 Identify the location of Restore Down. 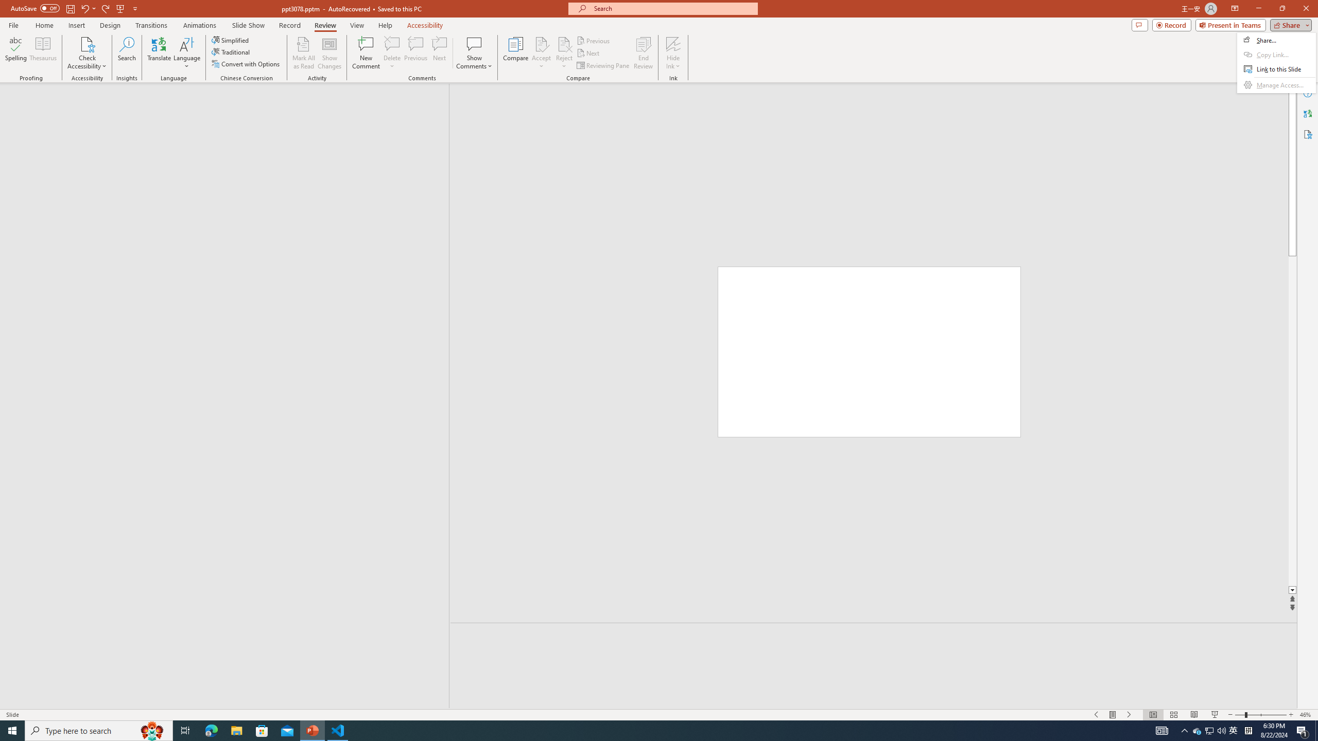
(1282, 9).